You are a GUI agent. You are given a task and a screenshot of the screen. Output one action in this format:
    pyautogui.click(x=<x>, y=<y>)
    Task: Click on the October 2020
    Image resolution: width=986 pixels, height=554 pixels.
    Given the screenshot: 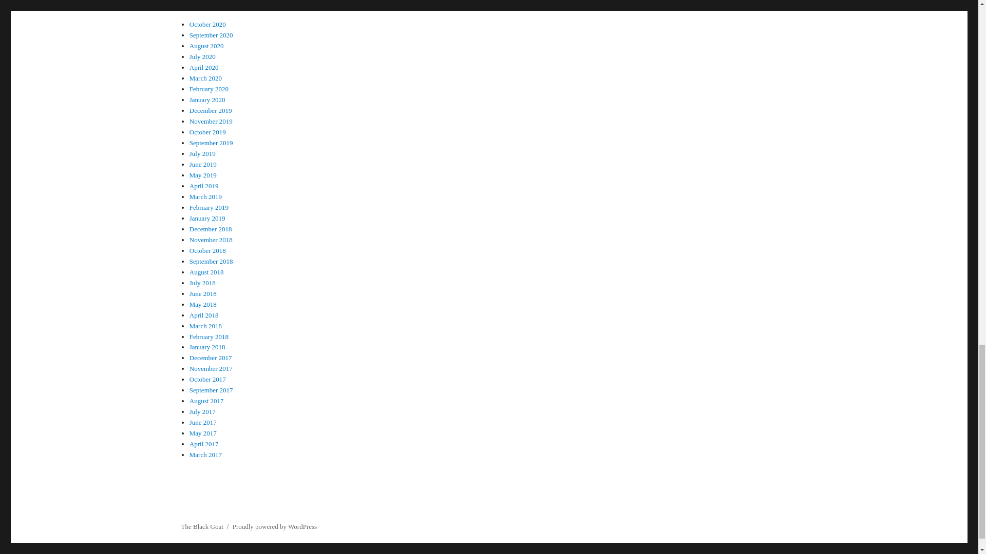 What is the action you would take?
    pyautogui.click(x=207, y=24)
    